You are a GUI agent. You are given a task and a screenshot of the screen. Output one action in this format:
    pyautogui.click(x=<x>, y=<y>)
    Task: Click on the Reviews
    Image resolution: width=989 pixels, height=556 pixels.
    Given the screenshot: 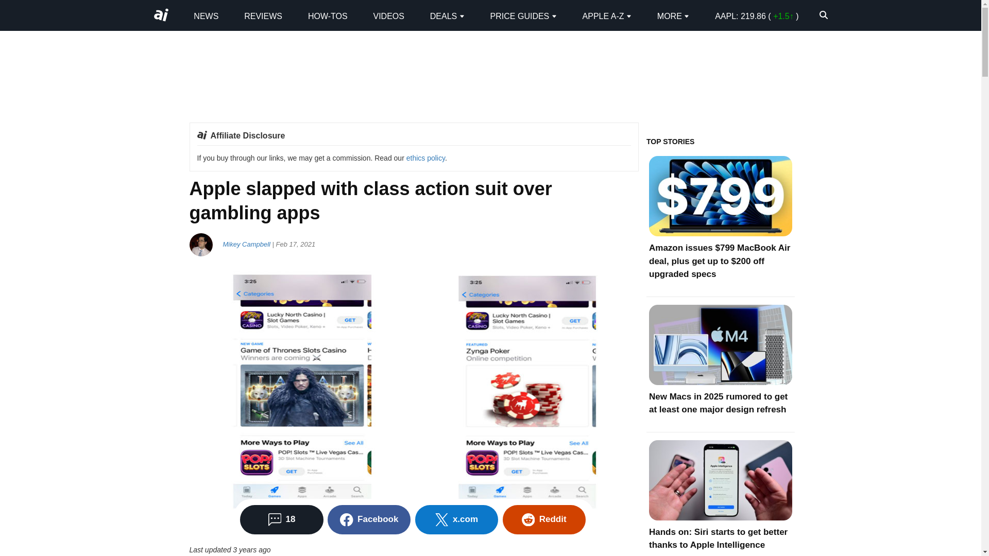 What is the action you would take?
    pyautogui.click(x=263, y=15)
    